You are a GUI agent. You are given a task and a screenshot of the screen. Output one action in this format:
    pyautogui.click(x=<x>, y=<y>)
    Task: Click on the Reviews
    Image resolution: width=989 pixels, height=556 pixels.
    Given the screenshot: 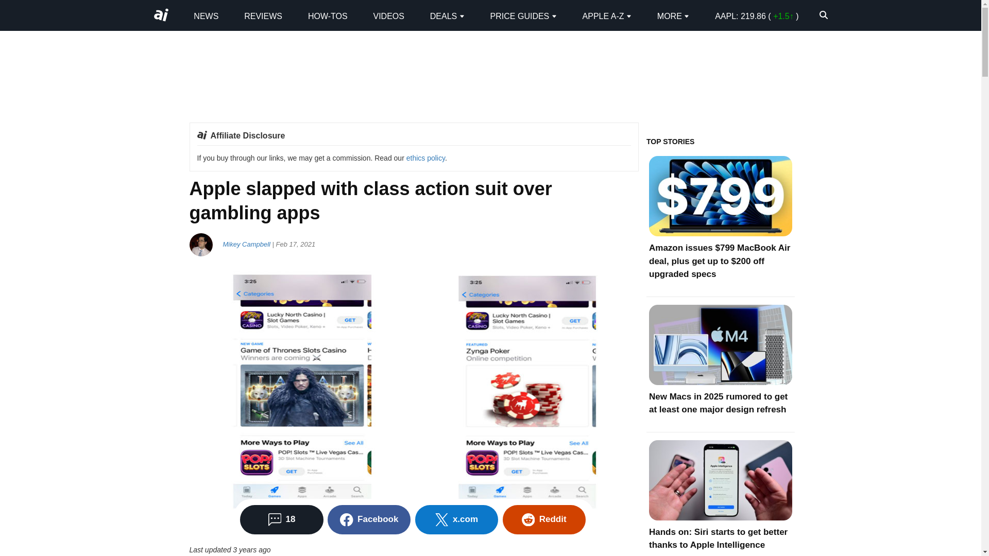 What is the action you would take?
    pyautogui.click(x=263, y=15)
    